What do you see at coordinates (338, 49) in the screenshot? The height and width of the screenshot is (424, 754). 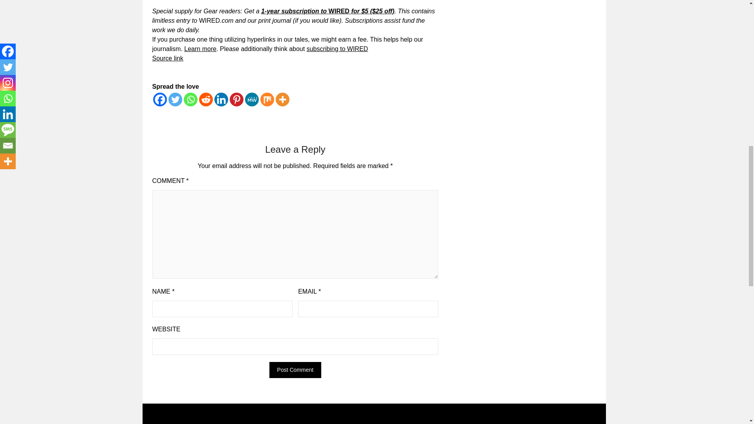 I see `subscribing to WIRED` at bounding box center [338, 49].